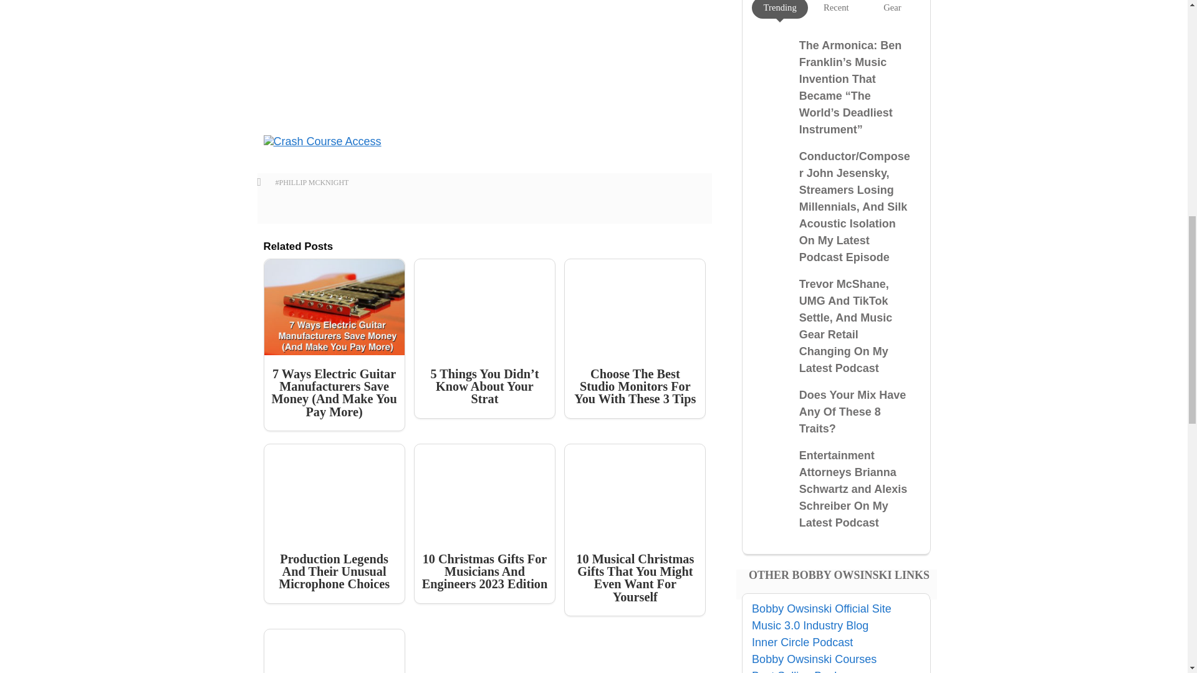  I want to click on Trending, so click(780, 7).